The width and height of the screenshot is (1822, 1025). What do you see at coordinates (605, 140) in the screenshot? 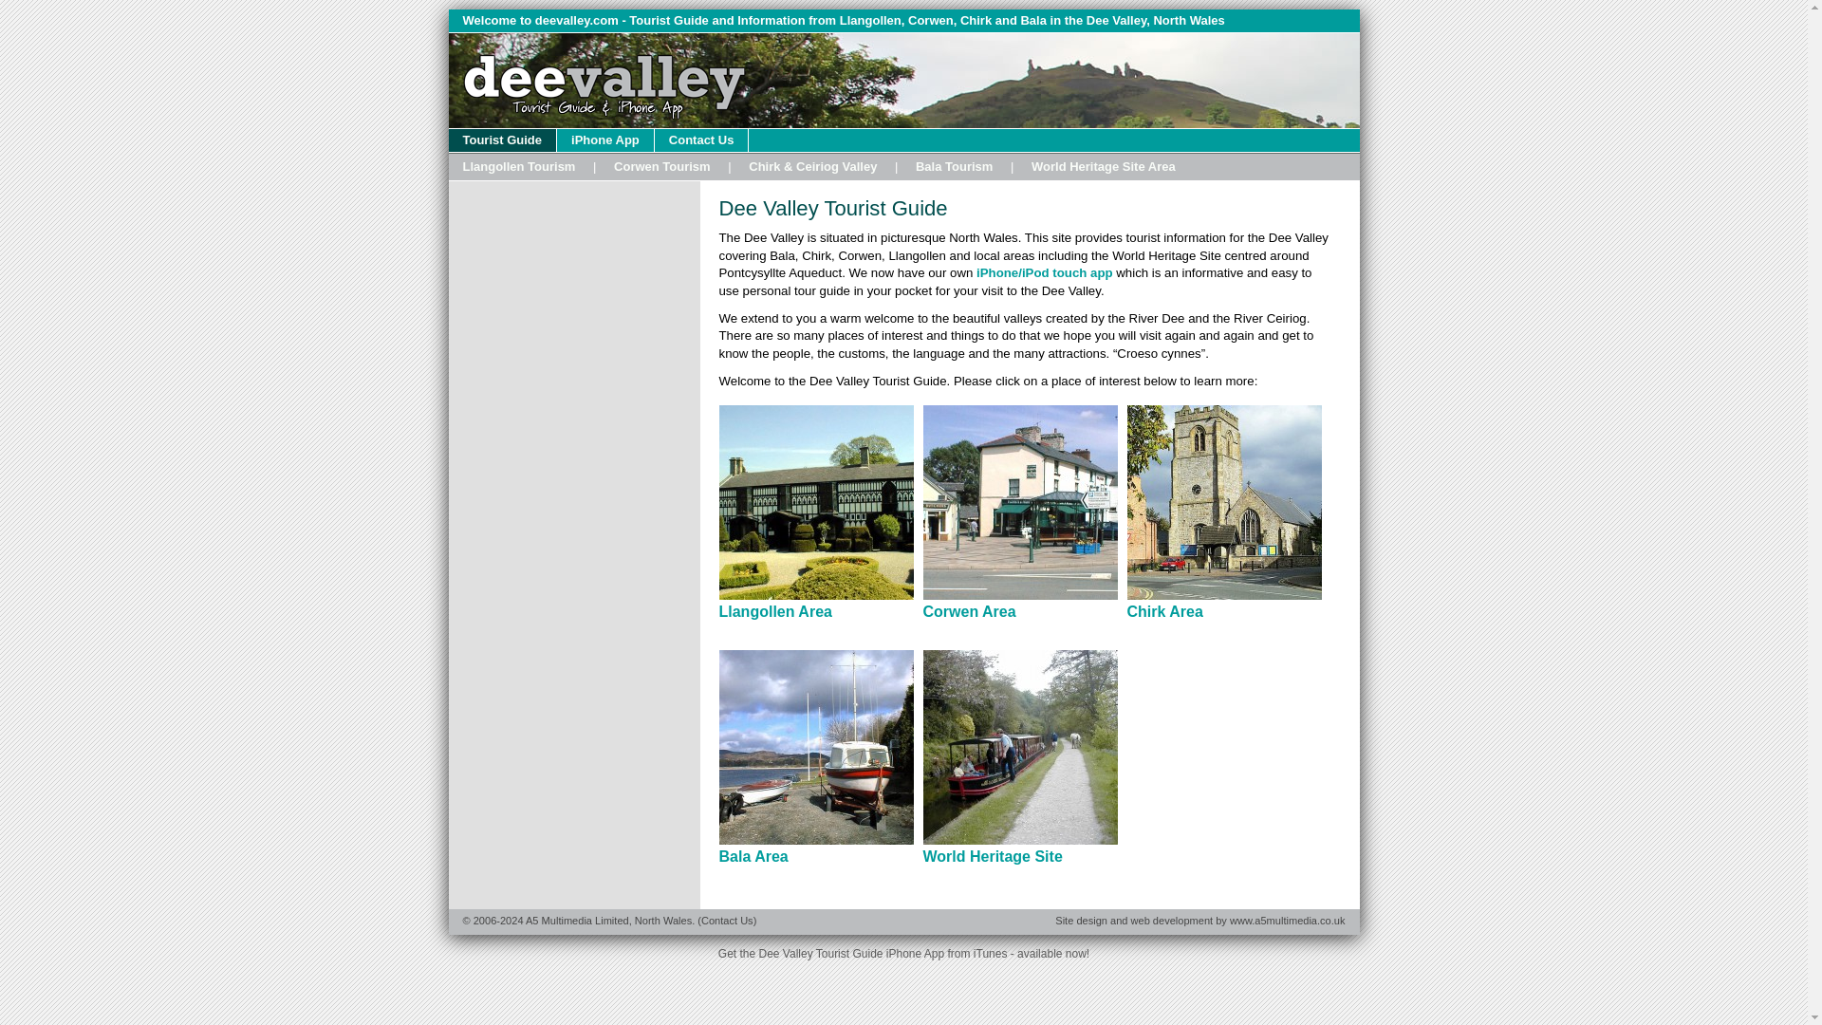
I see `Go to the "Dee Valley Tourist Guide iPhone App" page` at bounding box center [605, 140].